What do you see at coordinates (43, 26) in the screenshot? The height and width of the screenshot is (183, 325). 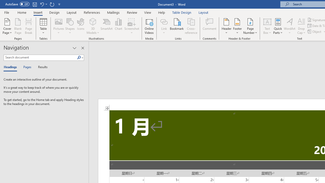 I see `Table` at bounding box center [43, 26].